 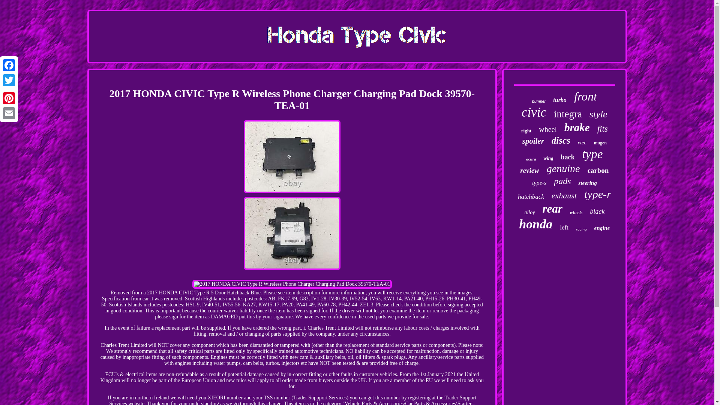 I want to click on civic, so click(x=534, y=112).